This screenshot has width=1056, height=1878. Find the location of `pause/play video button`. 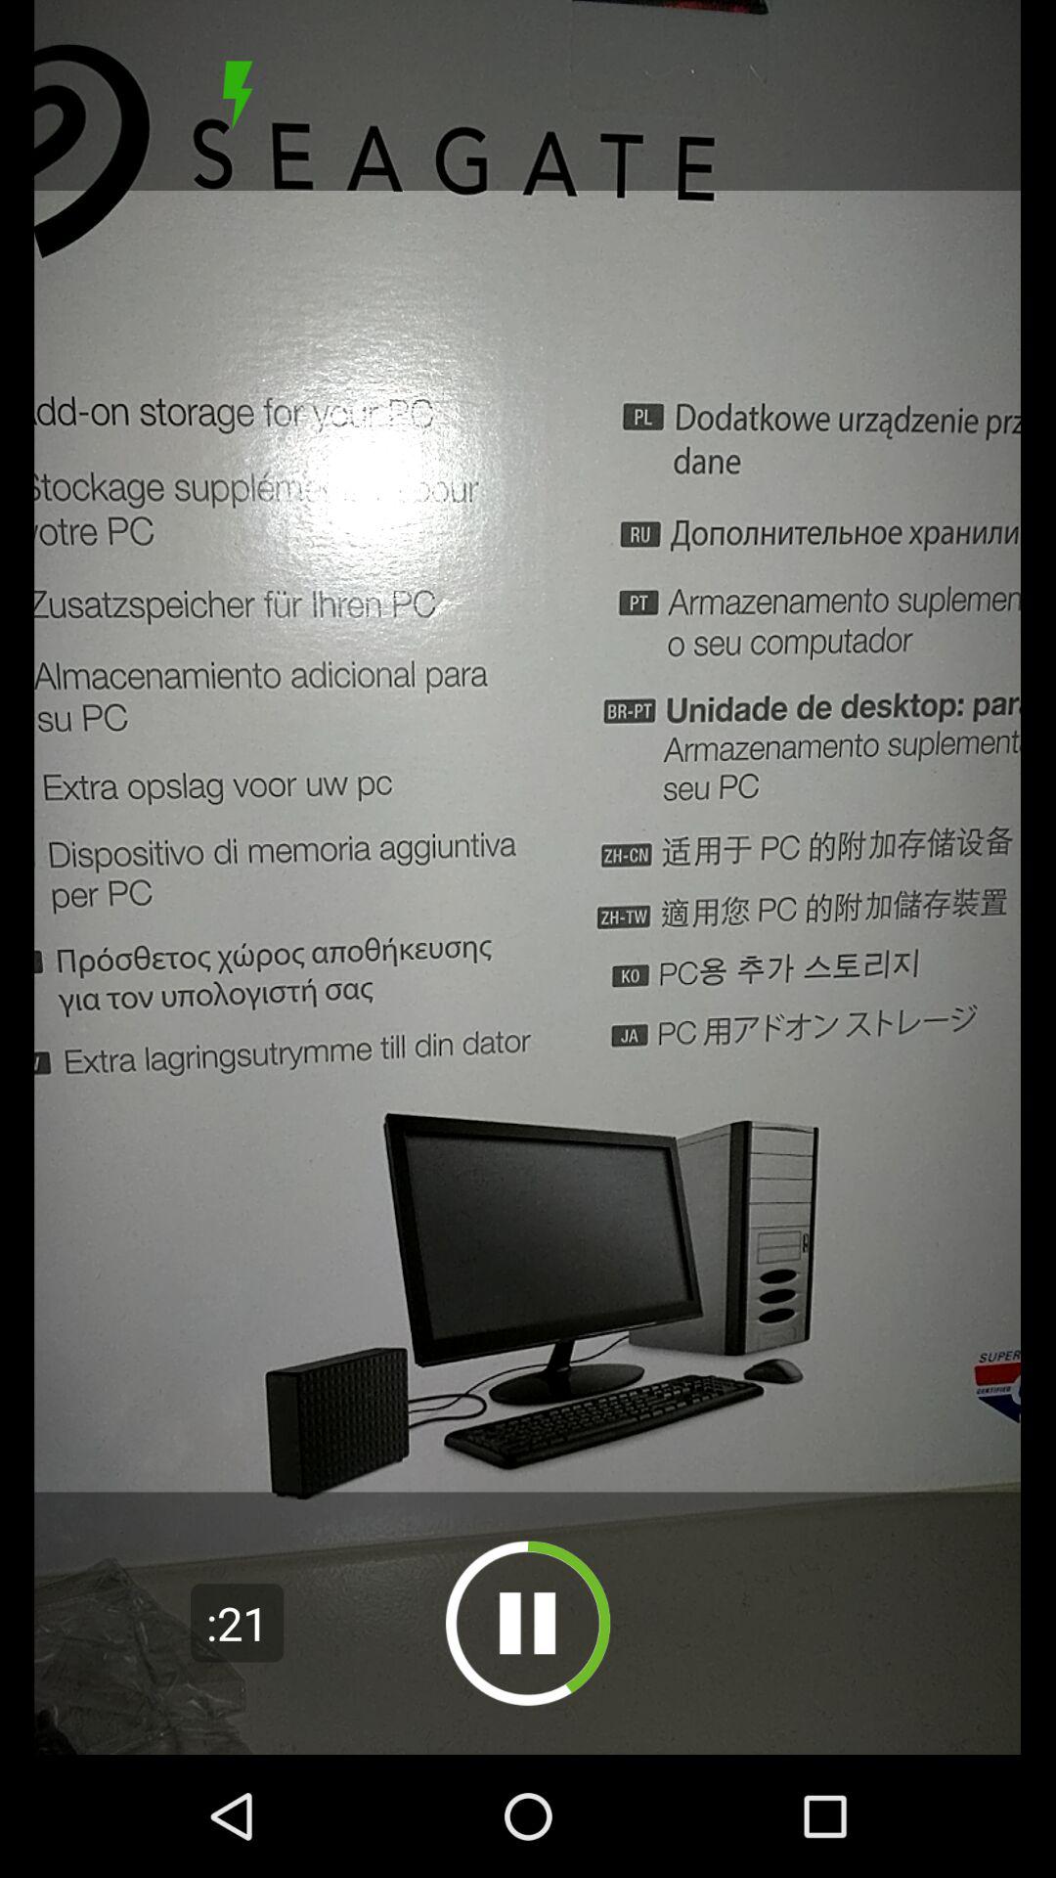

pause/play video button is located at coordinates (528, 1624).